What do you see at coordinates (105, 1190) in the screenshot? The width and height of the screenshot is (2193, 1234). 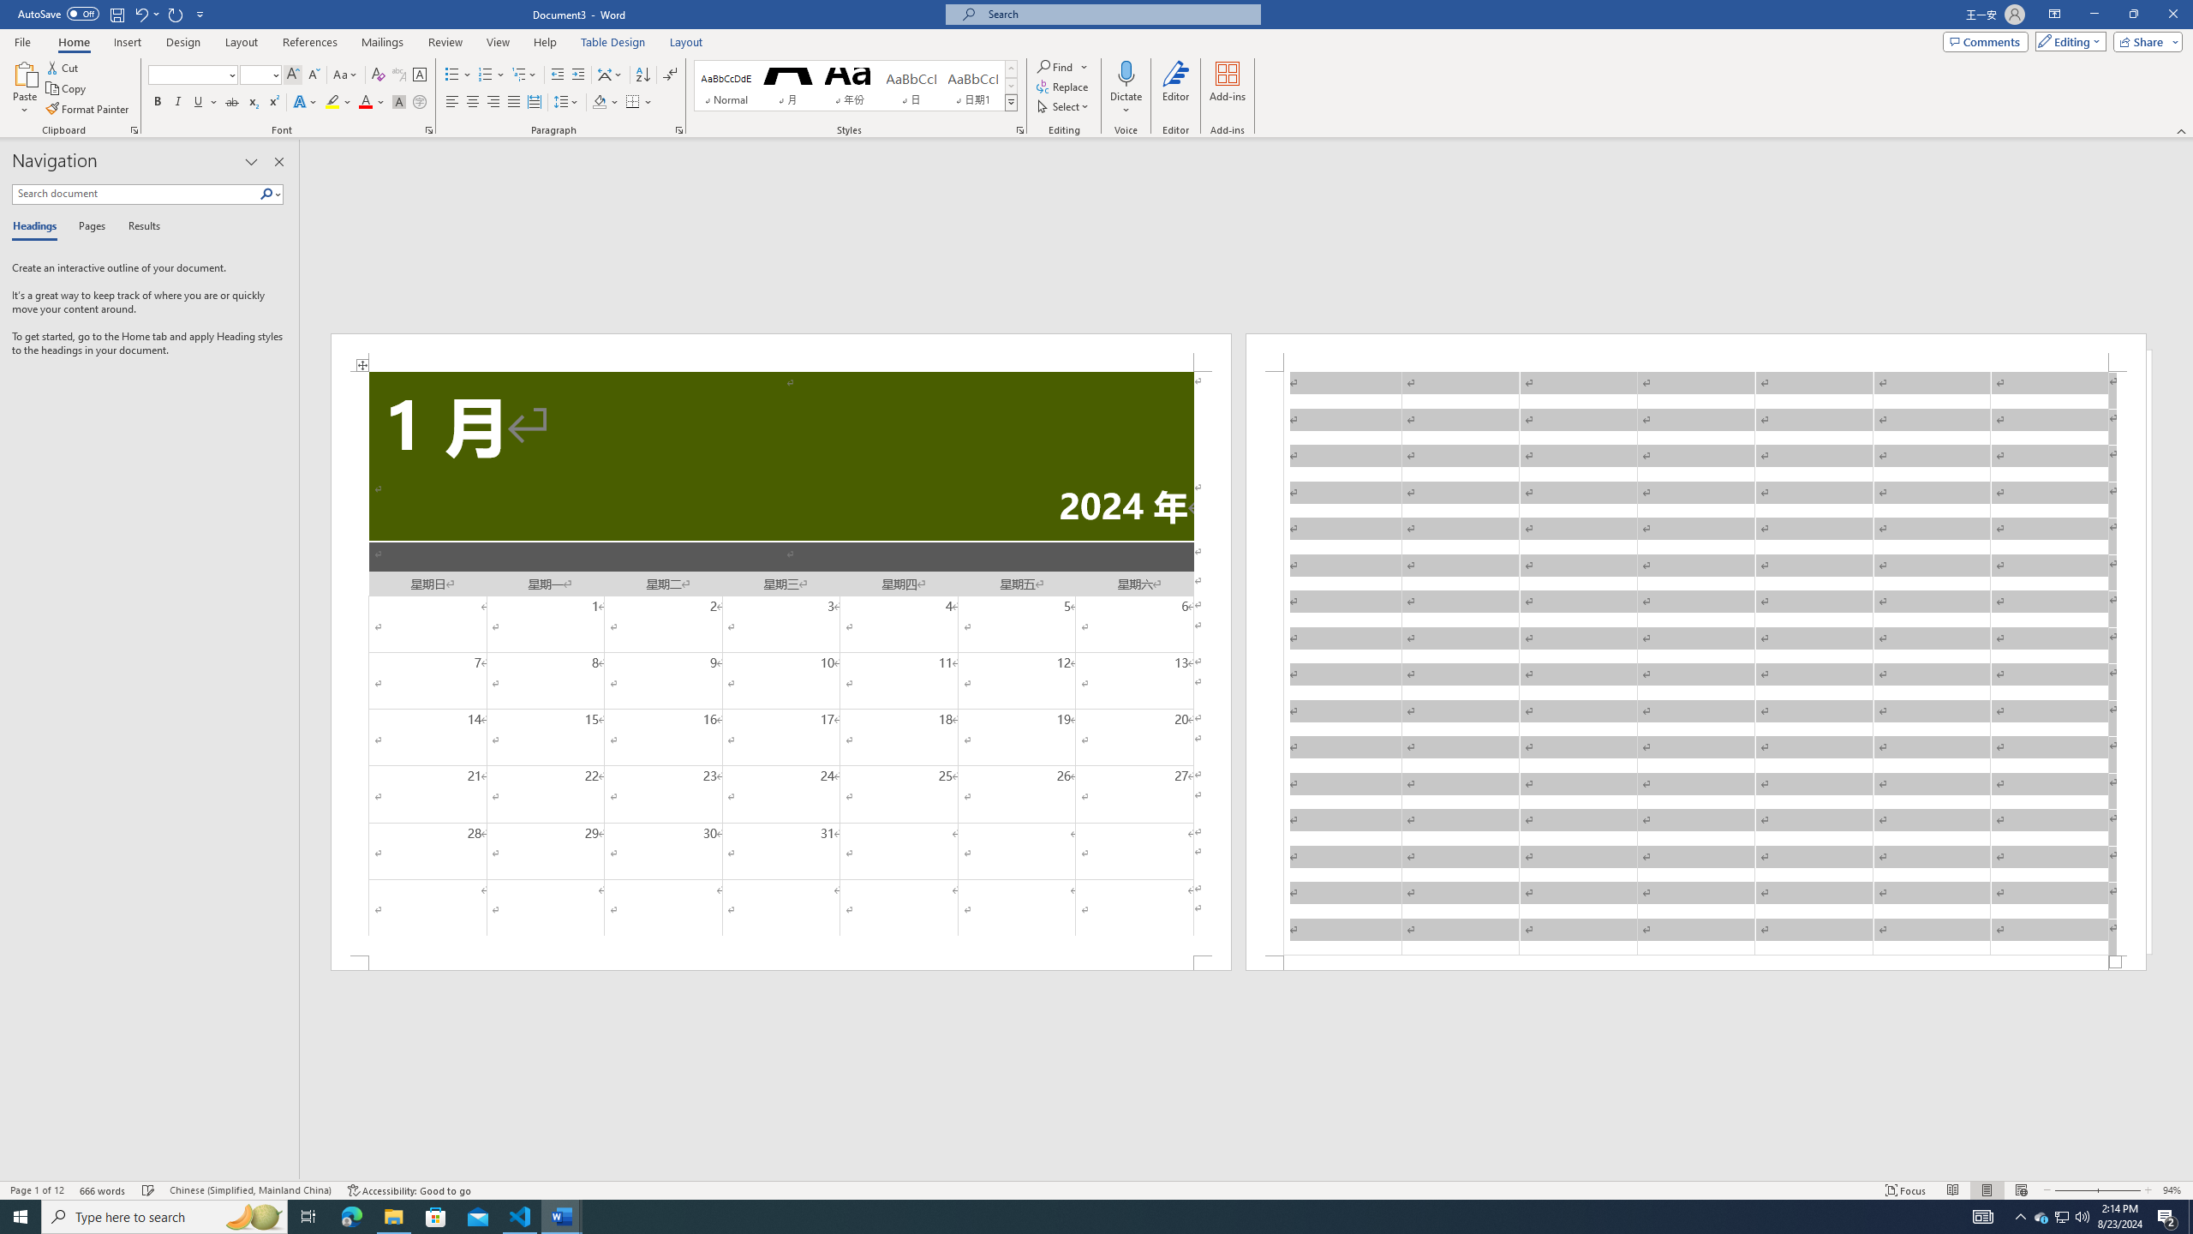 I see `Word Count 666 words` at bounding box center [105, 1190].